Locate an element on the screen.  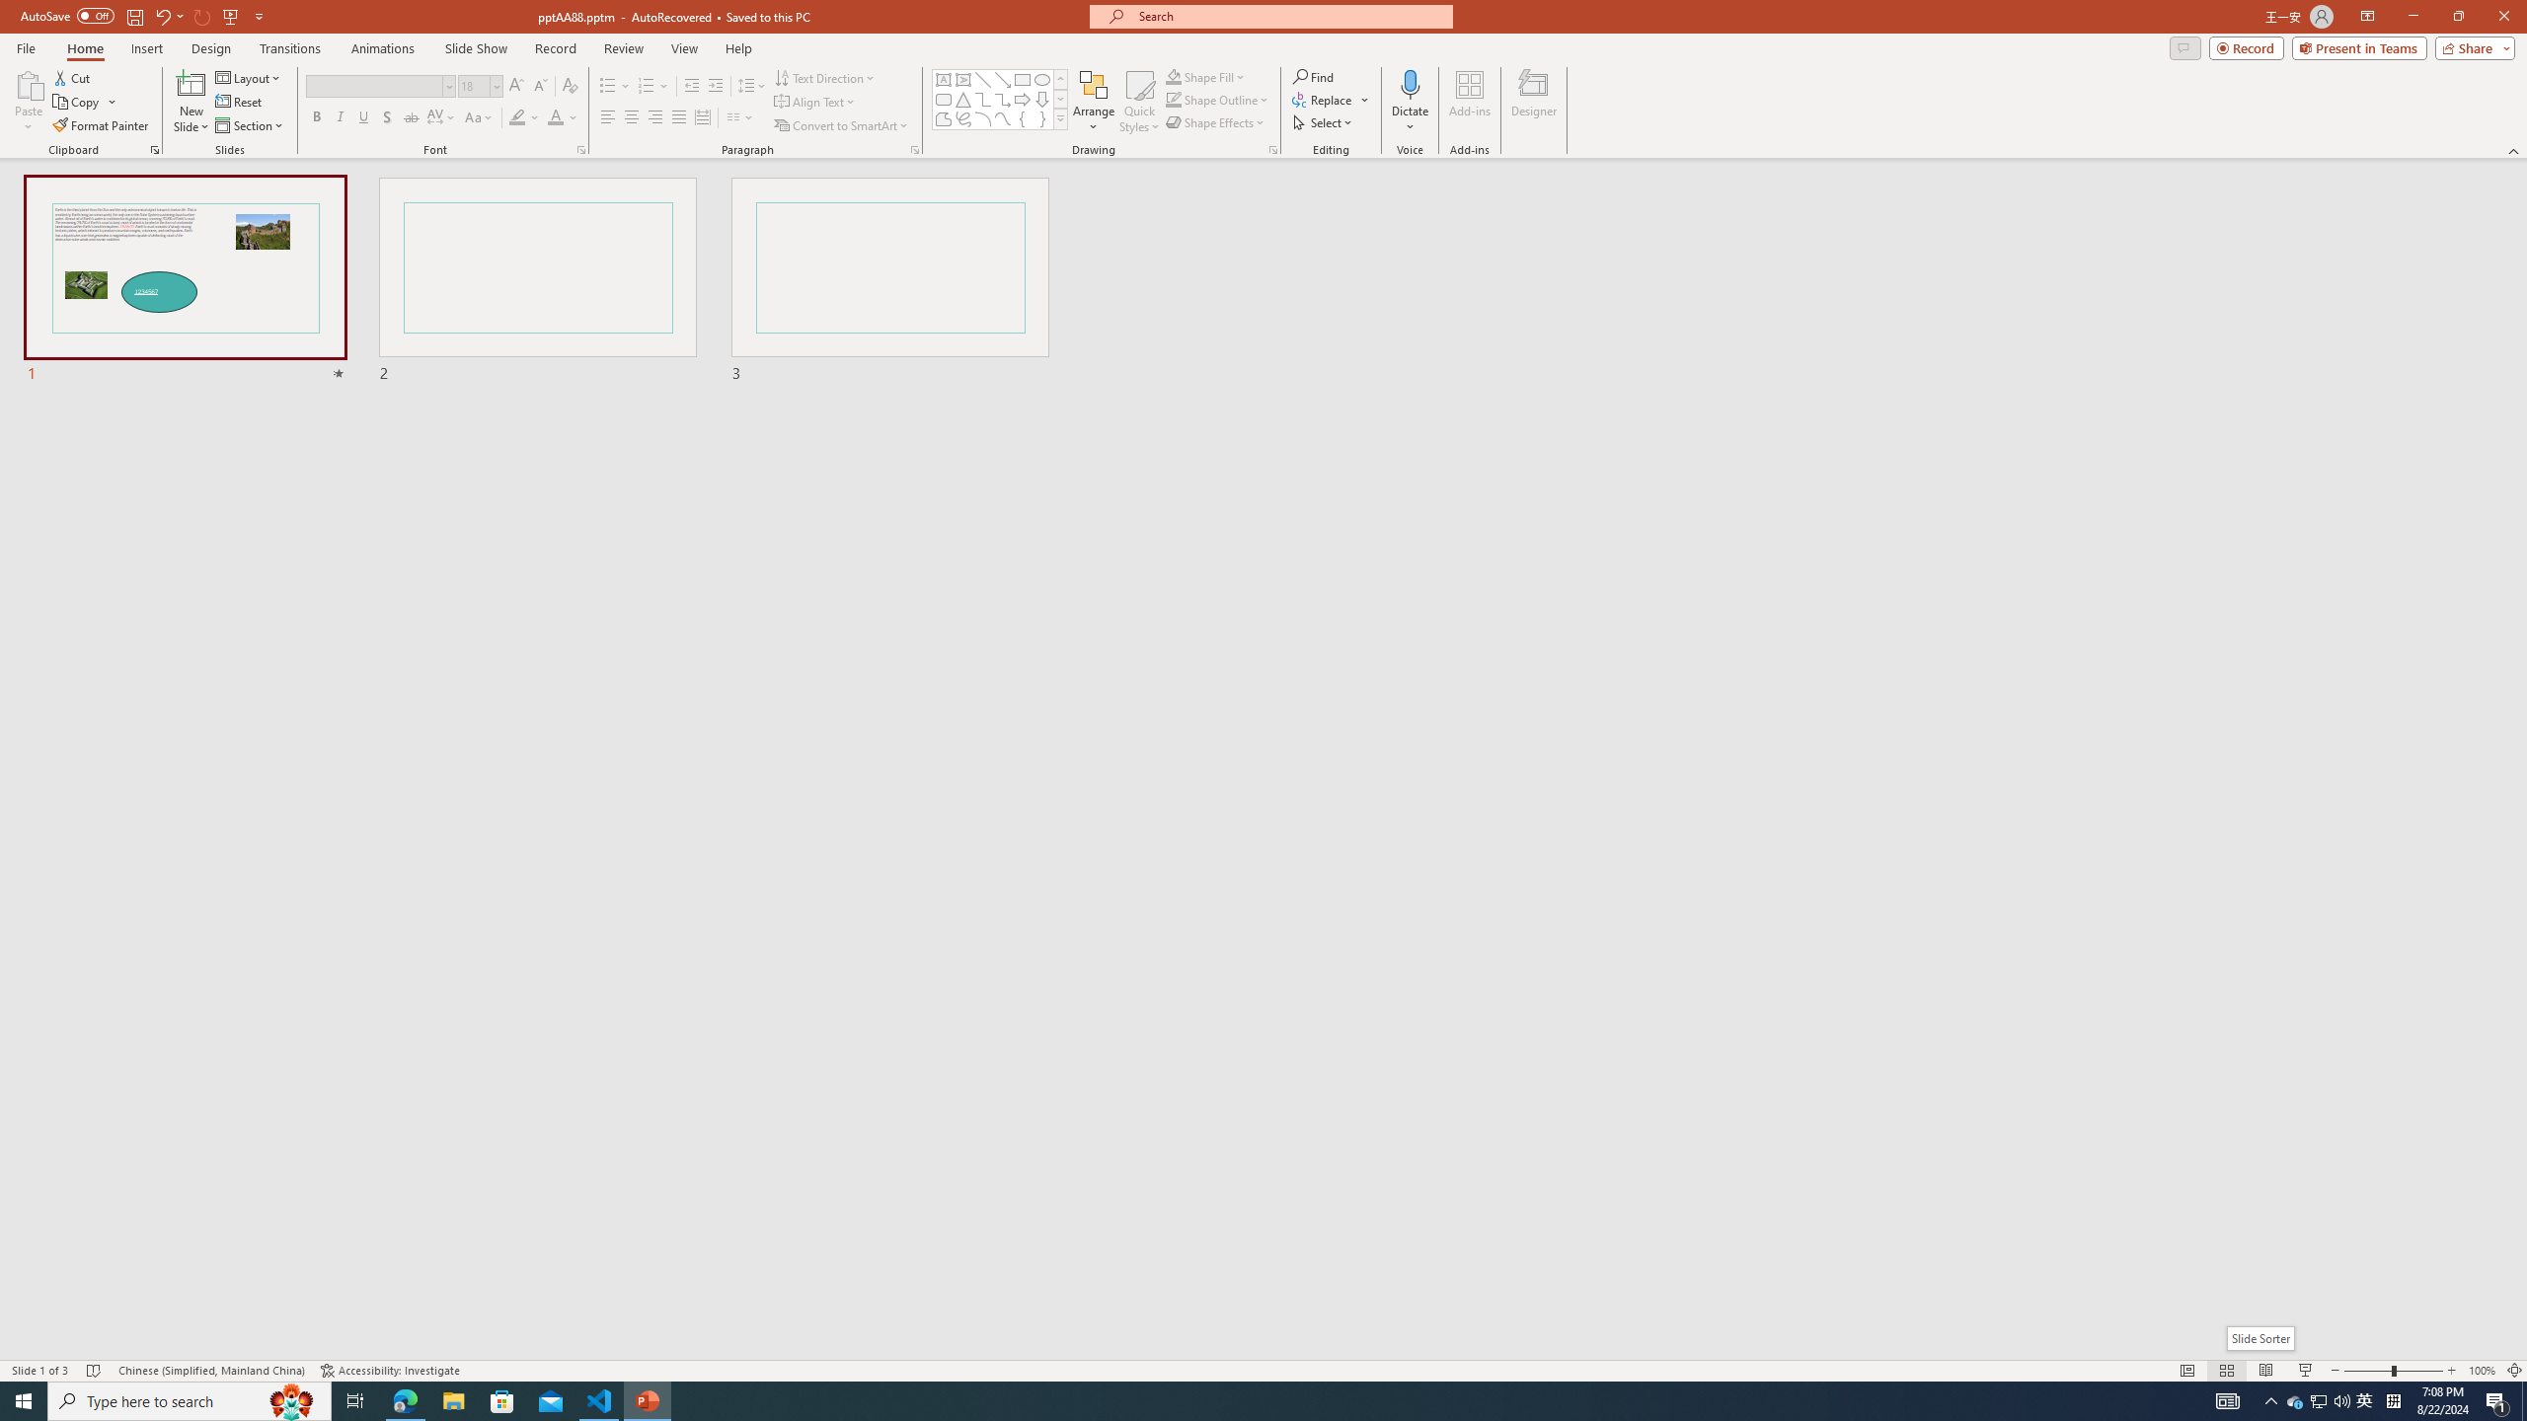
Insert is located at coordinates (146, 48).